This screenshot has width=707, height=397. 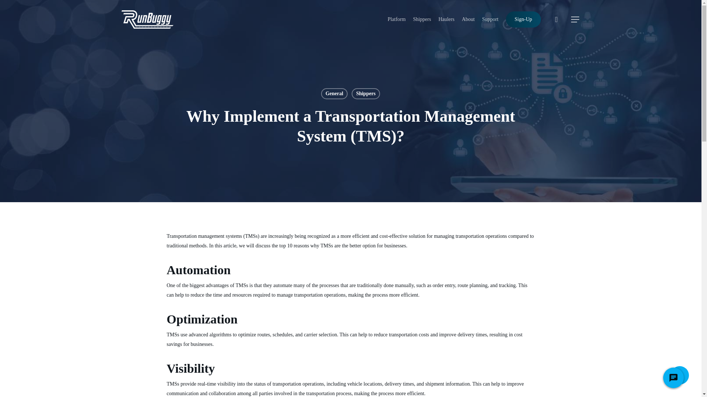 What do you see at coordinates (397, 19) in the screenshot?
I see `Platform` at bounding box center [397, 19].